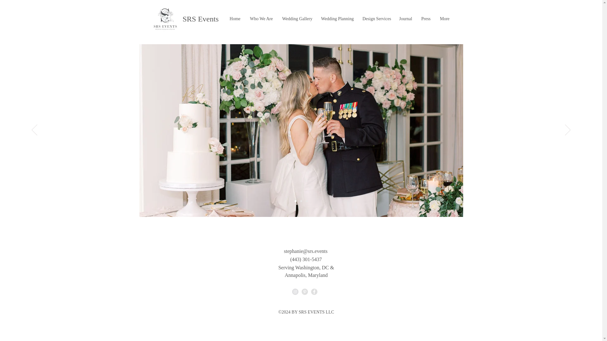  Describe the element at coordinates (337, 19) in the screenshot. I see `Wedding Planning` at that location.